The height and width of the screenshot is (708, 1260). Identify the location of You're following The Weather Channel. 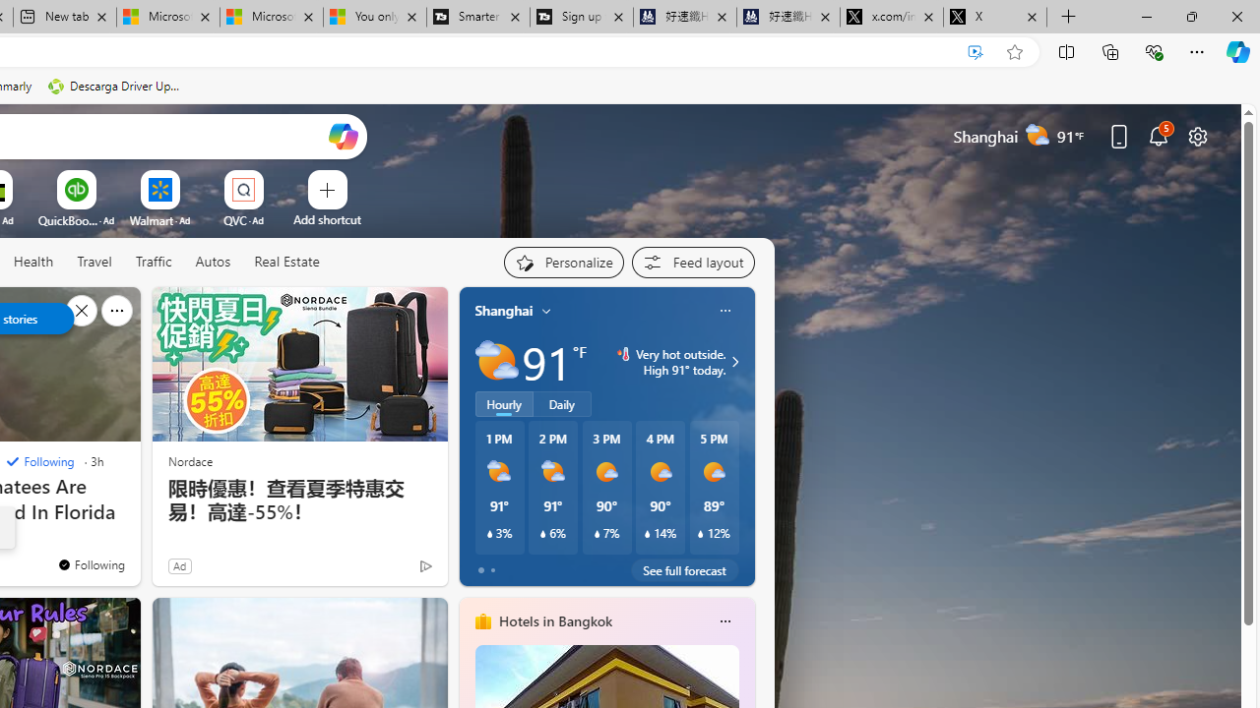
(91, 563).